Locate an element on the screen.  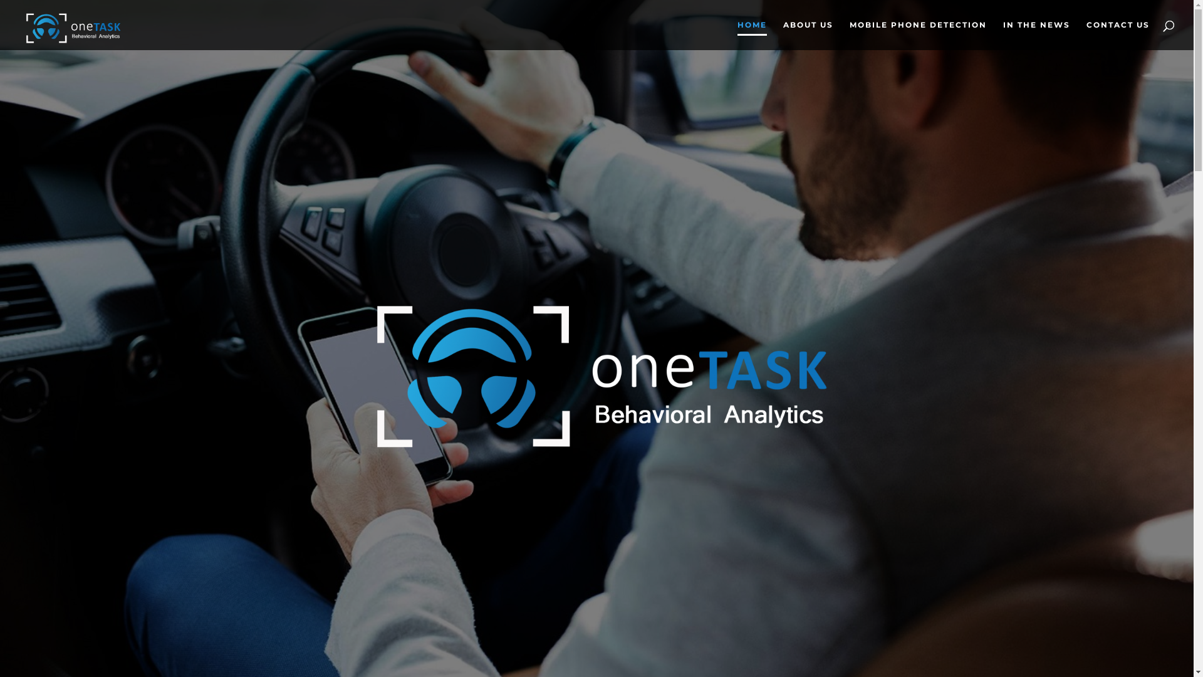
CONTACT US is located at coordinates (1118, 35).